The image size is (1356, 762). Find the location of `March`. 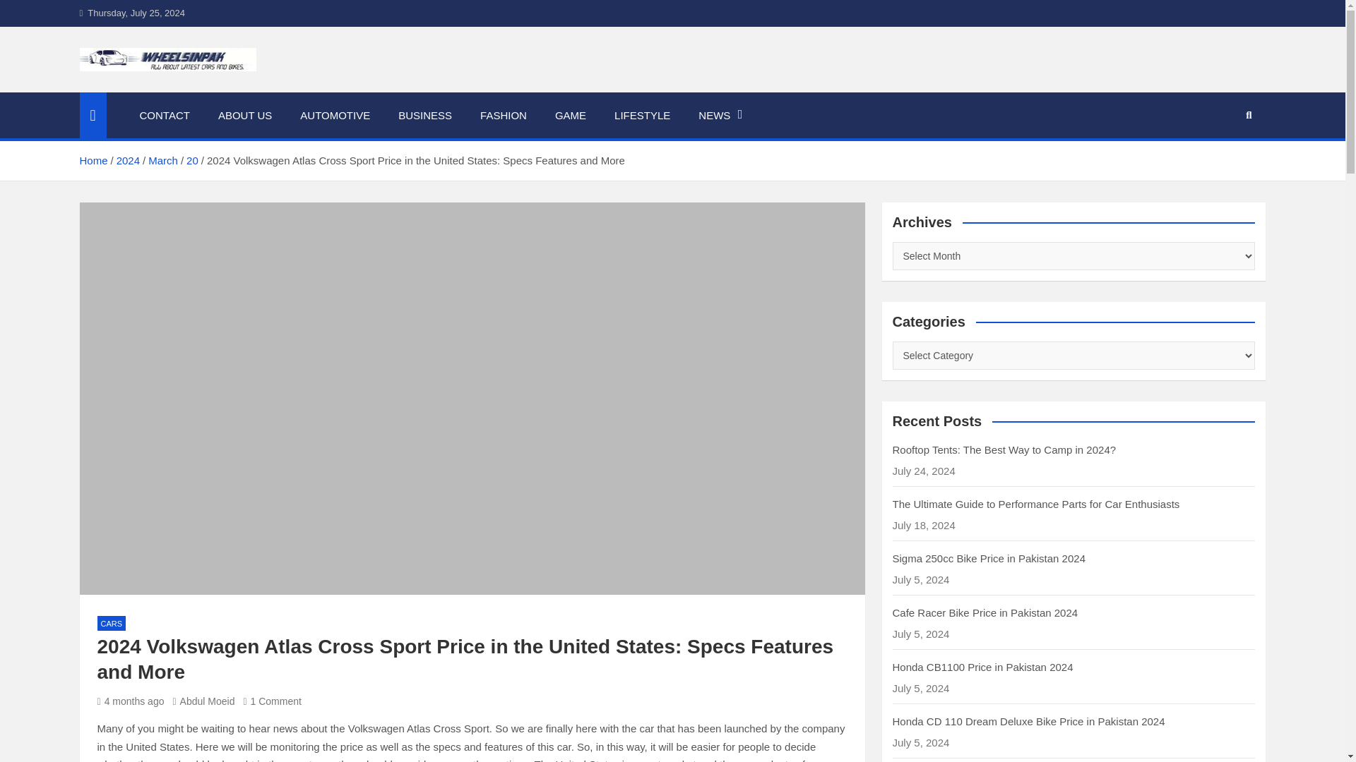

March is located at coordinates (162, 161).